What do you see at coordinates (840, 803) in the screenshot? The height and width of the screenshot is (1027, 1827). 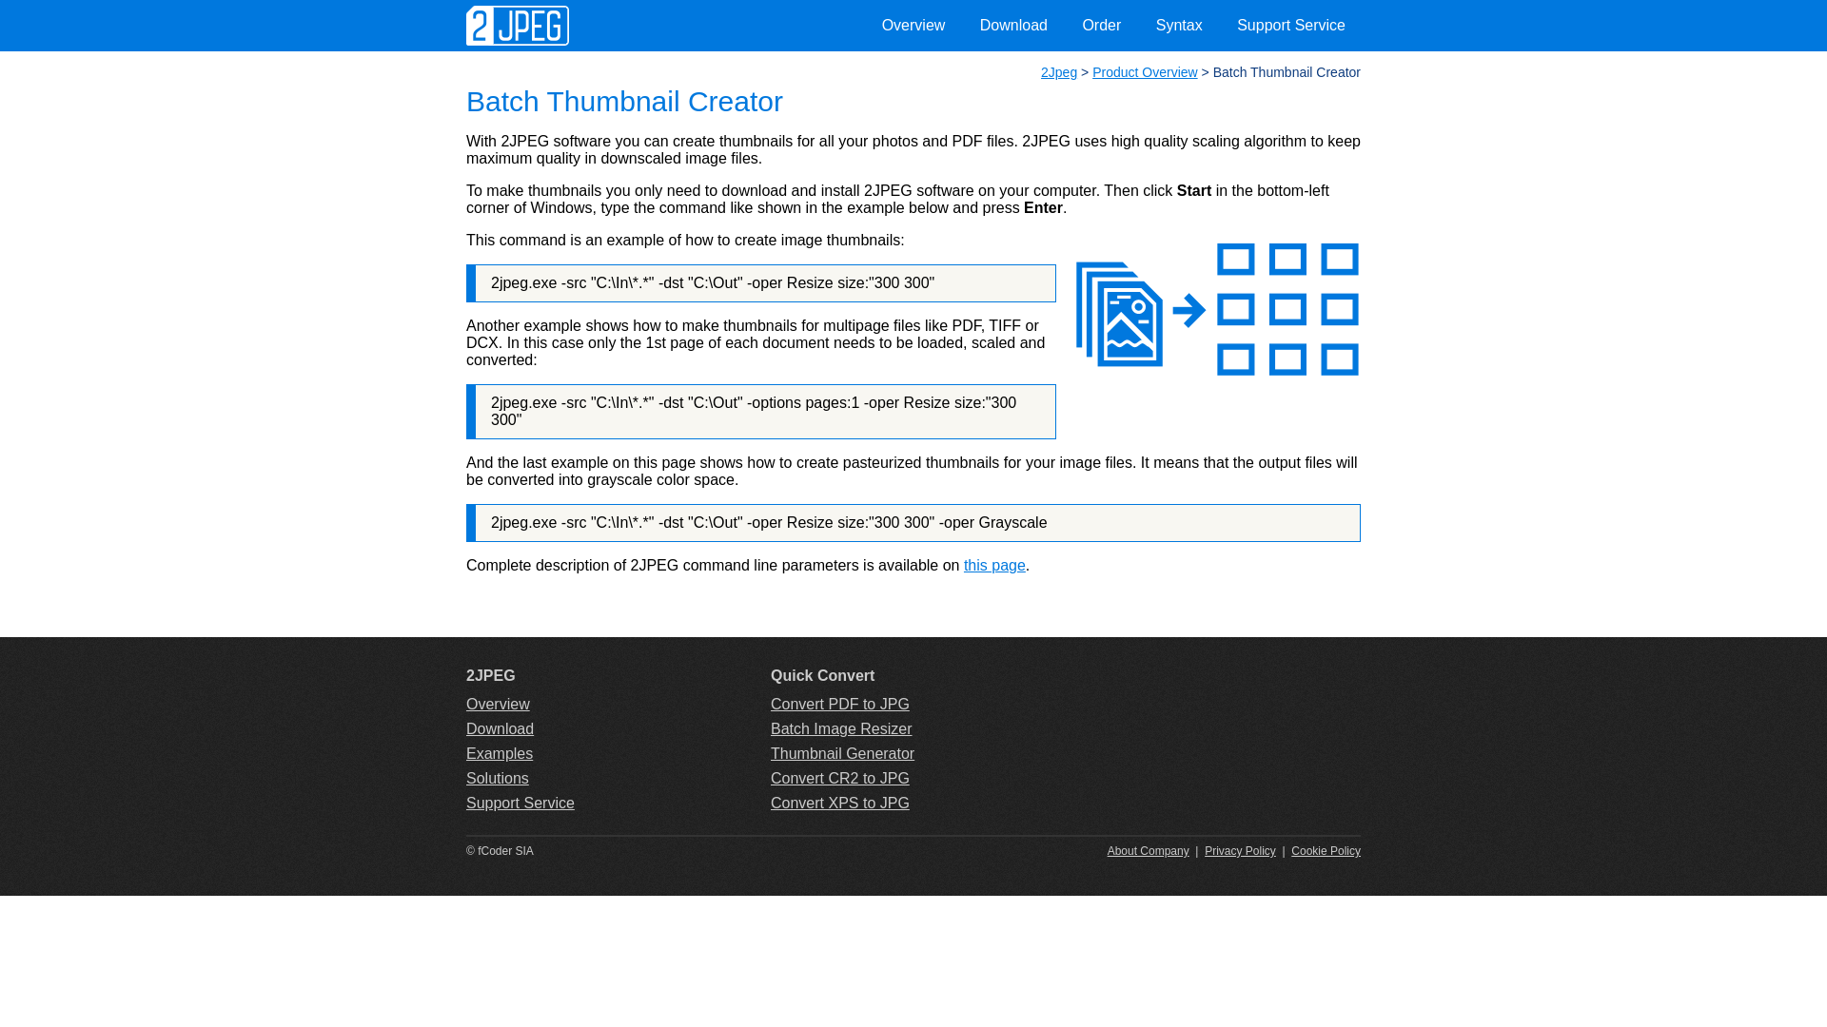 I see `Convert XPS to JPG` at bounding box center [840, 803].